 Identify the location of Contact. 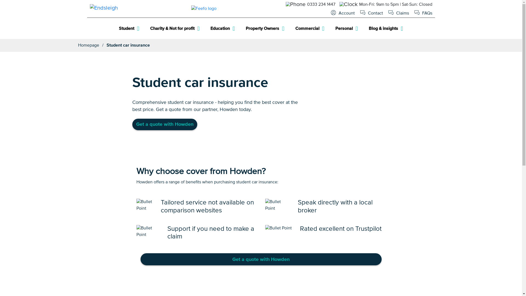
(371, 14).